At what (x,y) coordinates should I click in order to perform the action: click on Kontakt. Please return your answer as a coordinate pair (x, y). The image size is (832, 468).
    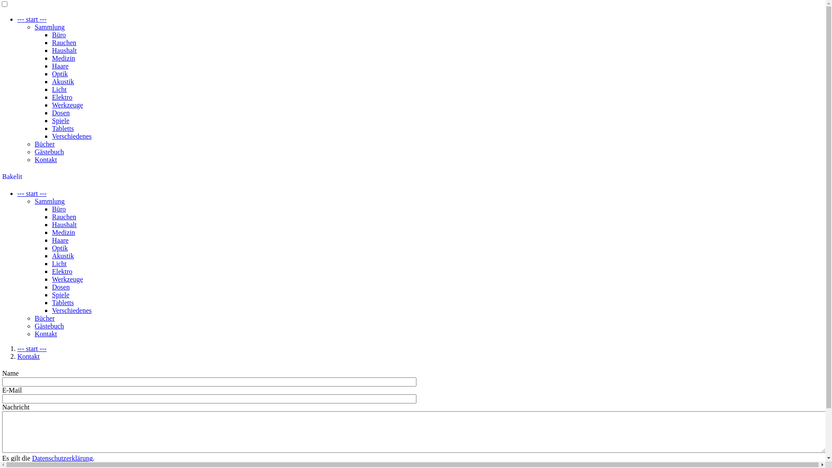
    Looking at the image, I should click on (29, 356).